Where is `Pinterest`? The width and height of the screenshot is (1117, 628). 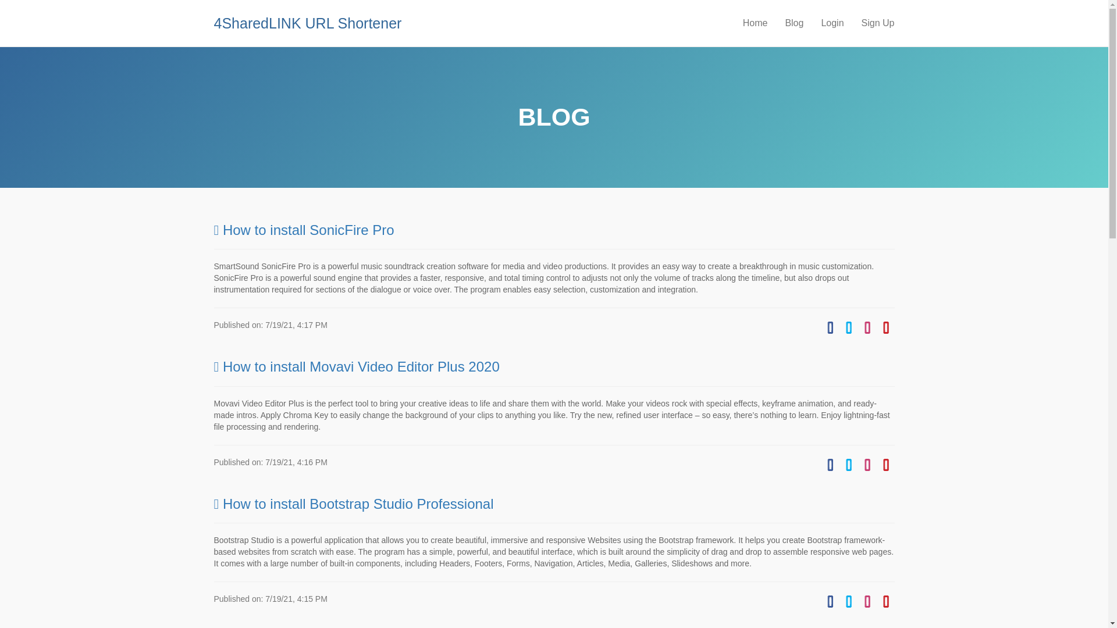 Pinterest is located at coordinates (886, 327).